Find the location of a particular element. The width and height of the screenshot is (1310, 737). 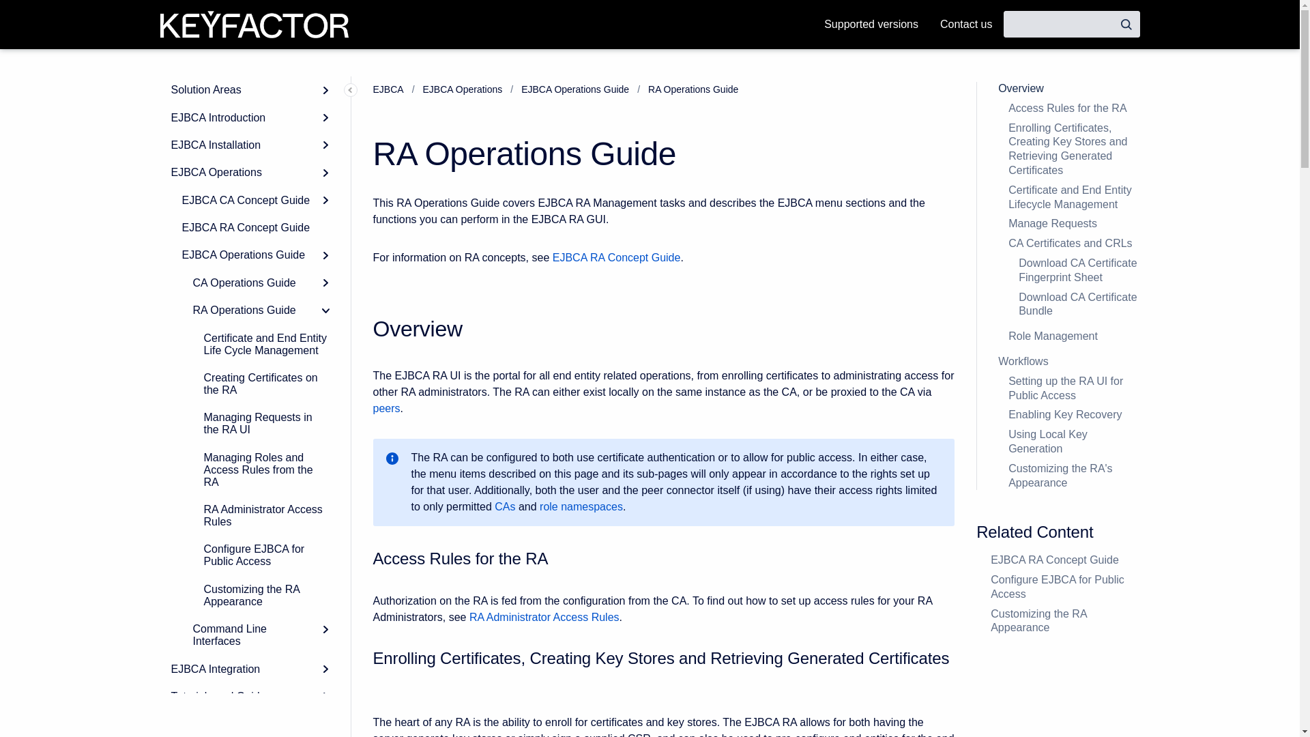

Certificate and End Entity Life Cycle Management is located at coordinates (266, 344).